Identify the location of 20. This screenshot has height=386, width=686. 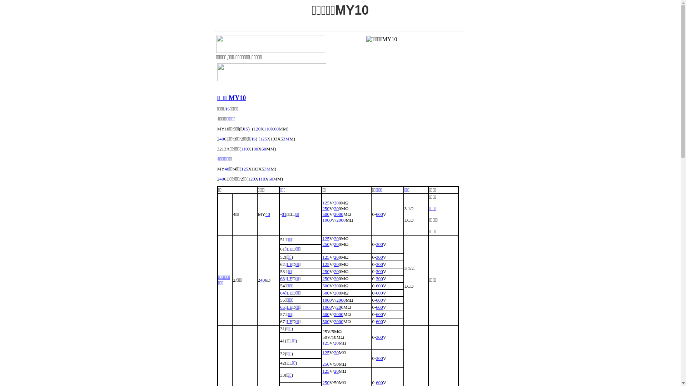
(258, 129).